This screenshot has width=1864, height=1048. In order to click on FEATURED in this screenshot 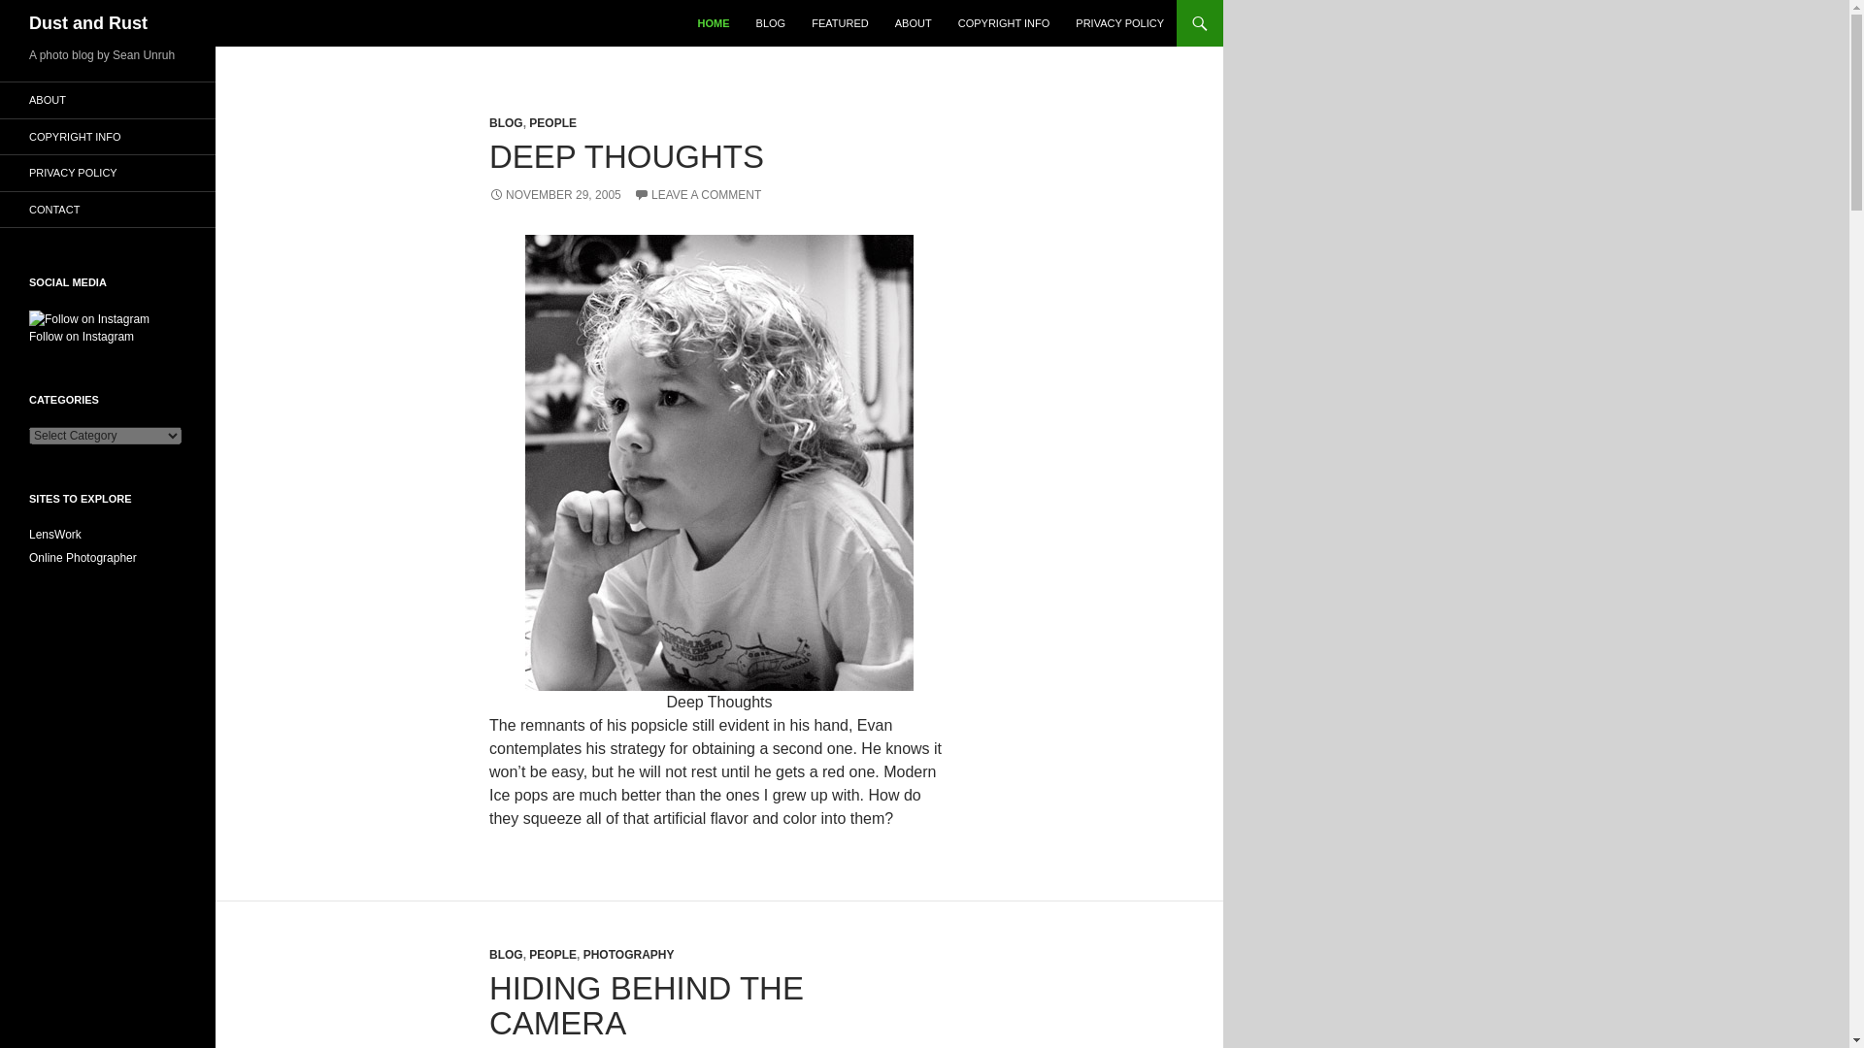, I will do `click(839, 23)`.